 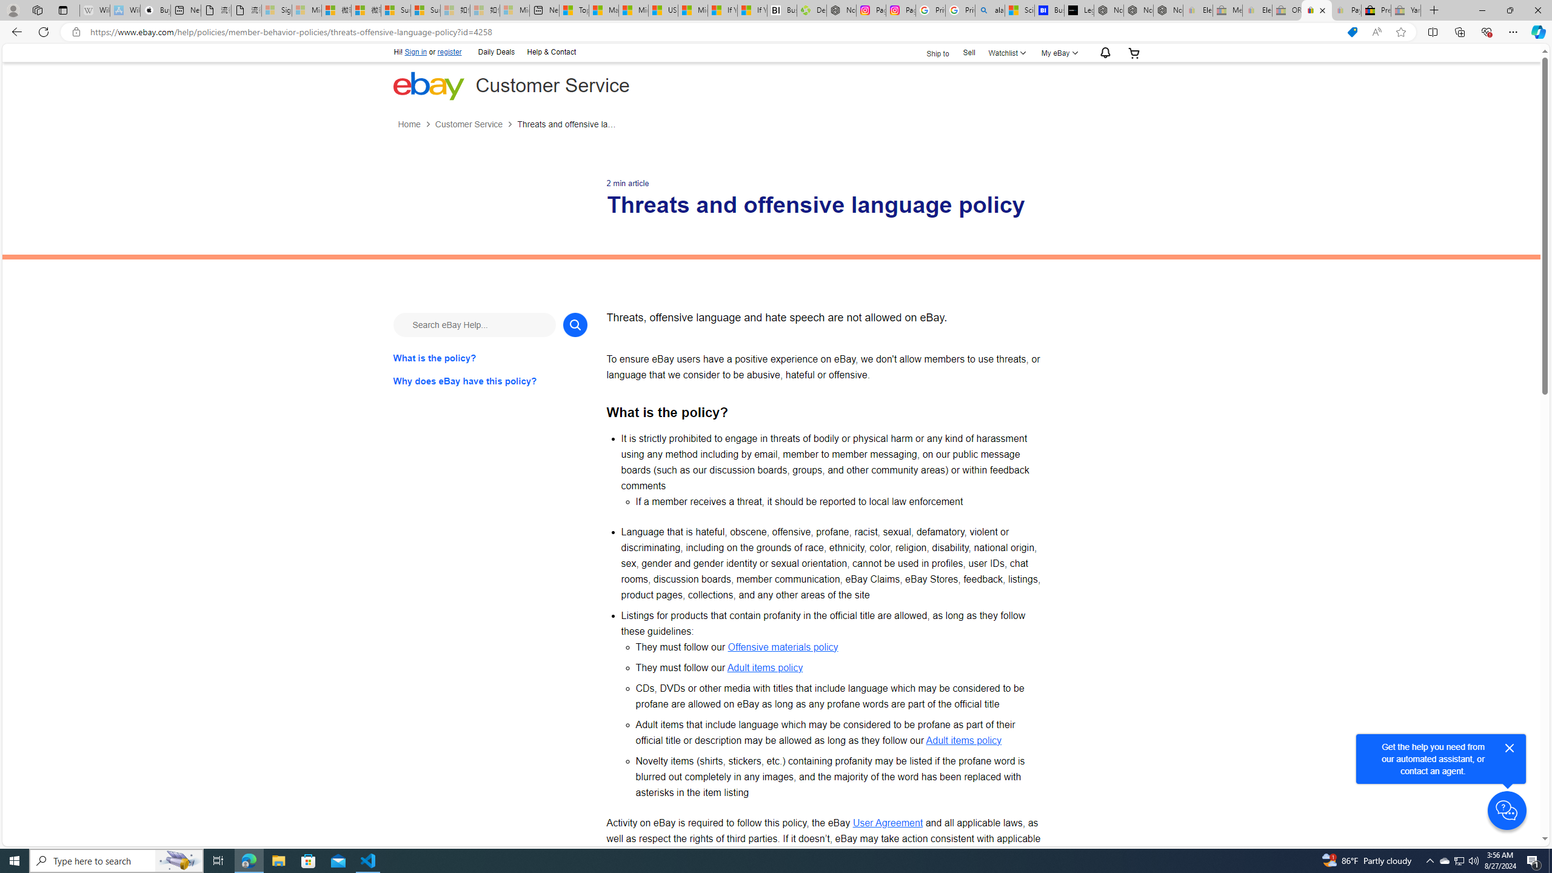 What do you see at coordinates (450, 52) in the screenshot?
I see `register` at bounding box center [450, 52].